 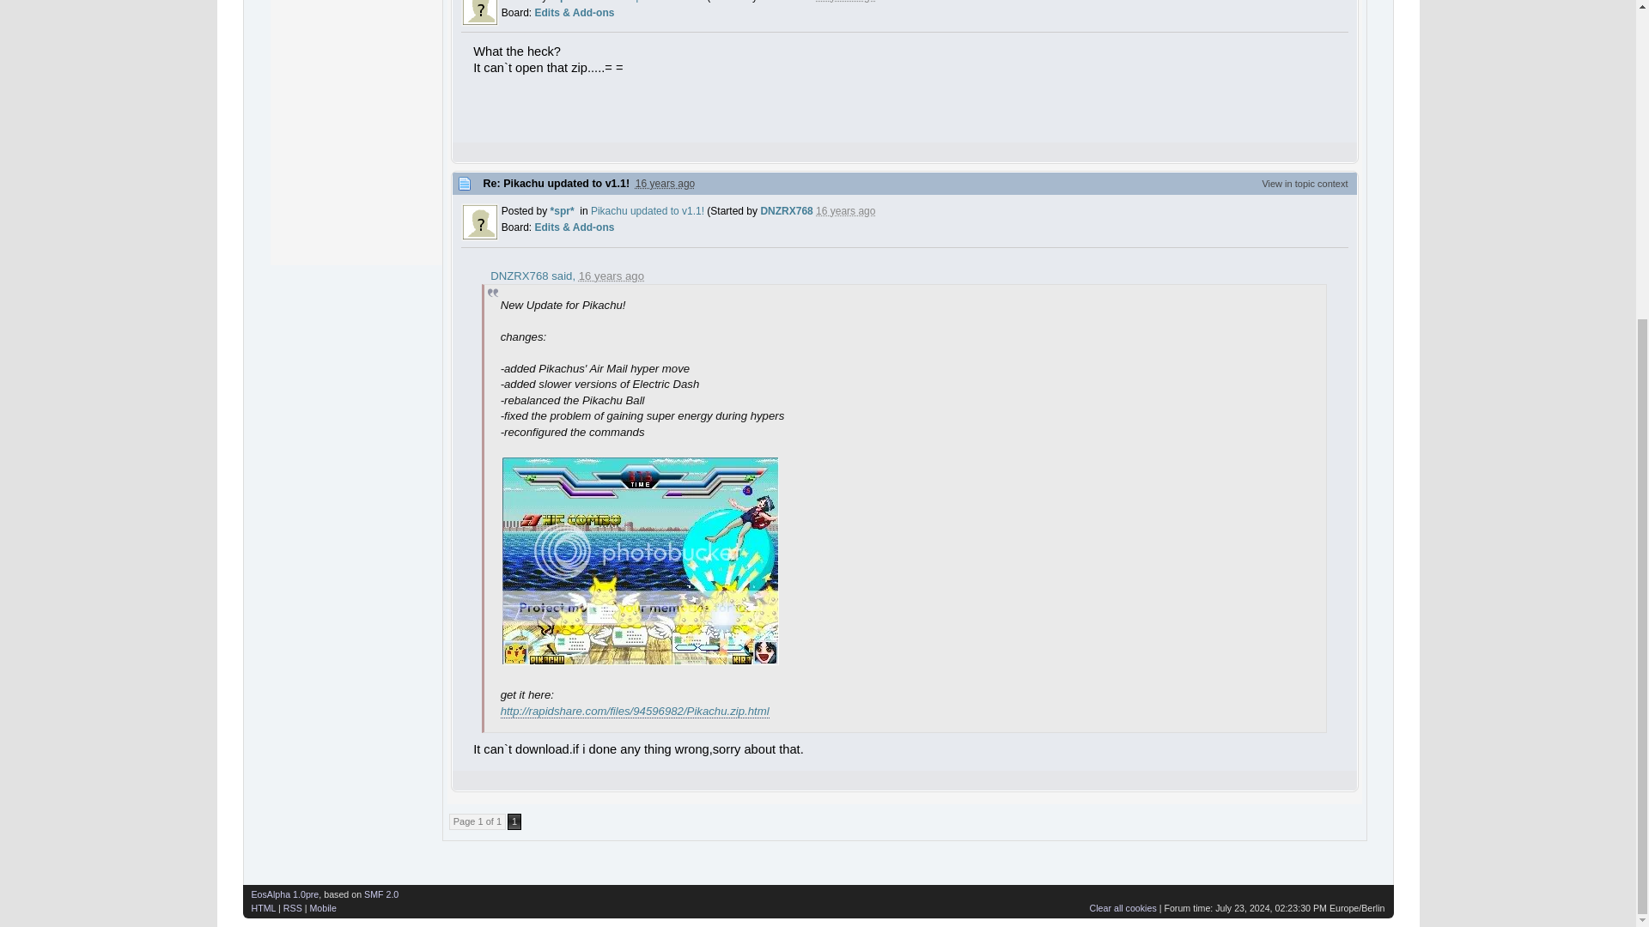 What do you see at coordinates (292, 907) in the screenshot?
I see `RSS` at bounding box center [292, 907].